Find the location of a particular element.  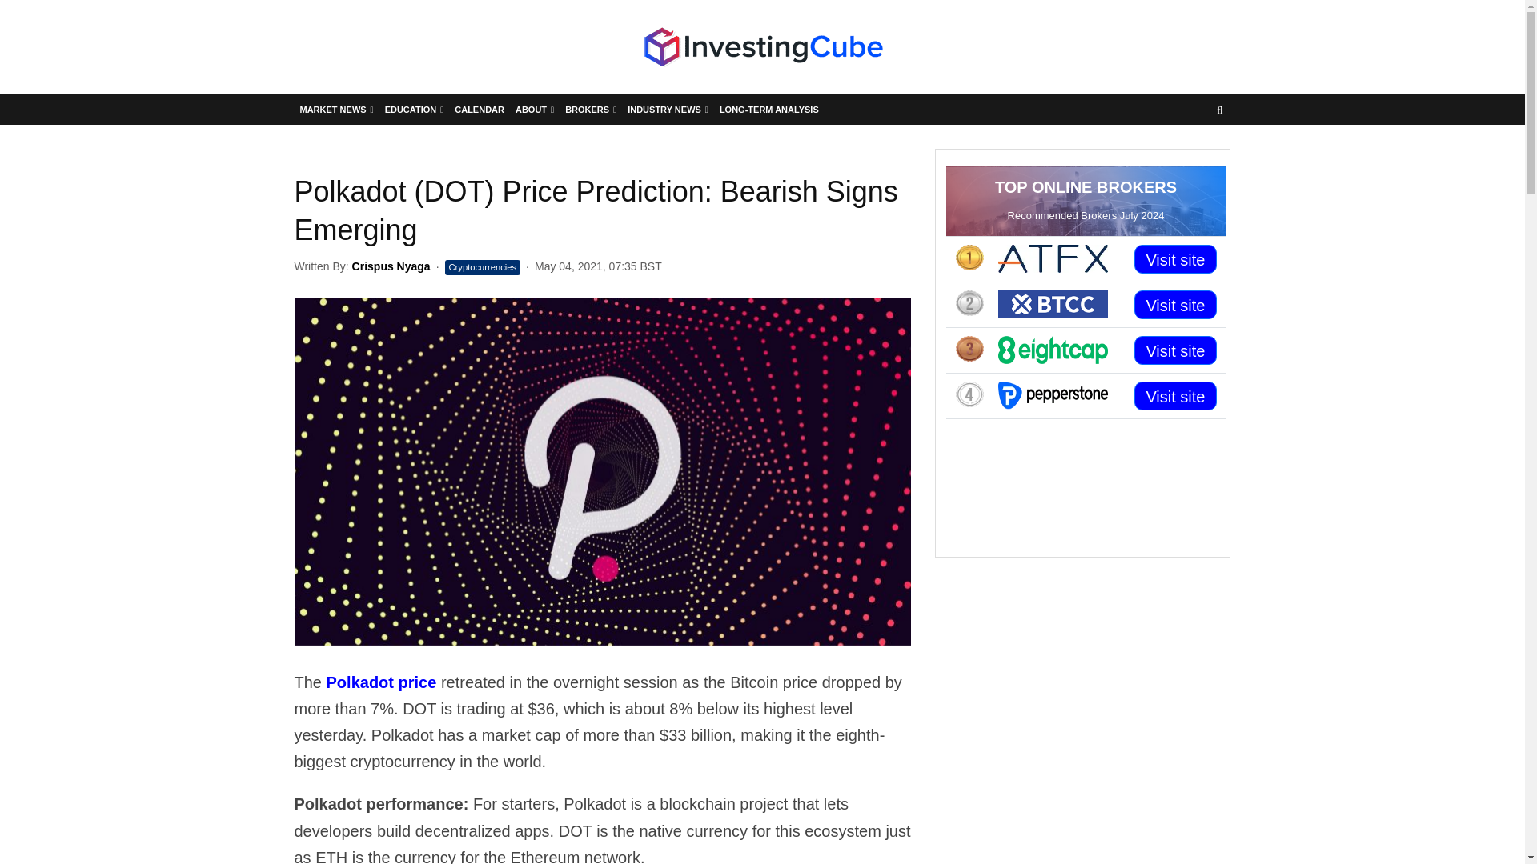

Crispus Nyaga is located at coordinates (391, 266).